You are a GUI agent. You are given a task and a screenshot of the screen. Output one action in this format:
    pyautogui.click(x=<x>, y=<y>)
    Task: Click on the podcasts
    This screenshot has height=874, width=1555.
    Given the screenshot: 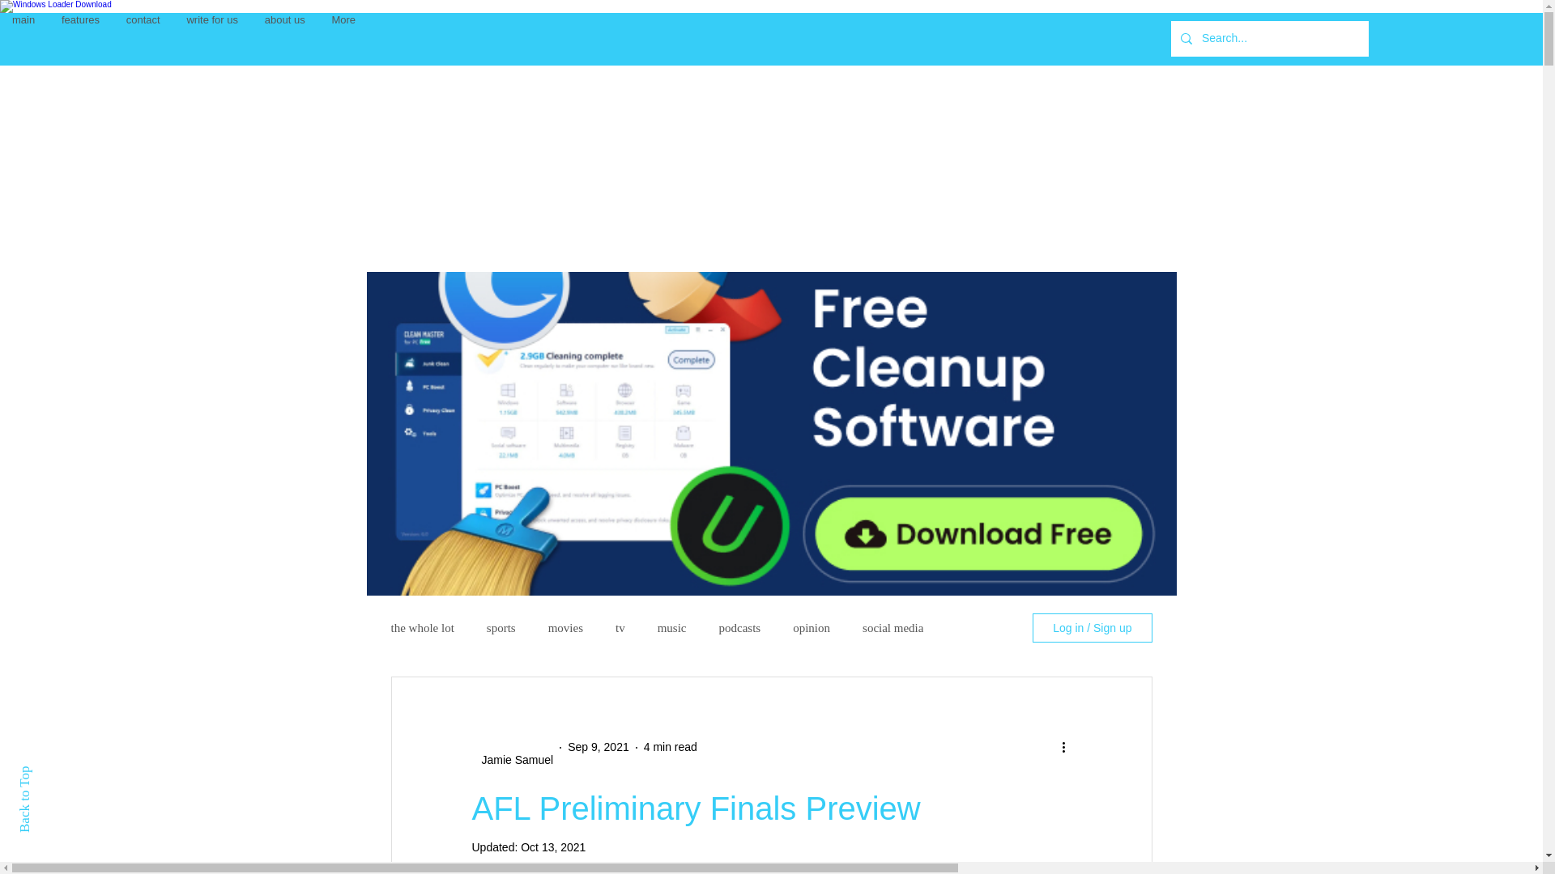 What is the action you would take?
    pyautogui.click(x=740, y=628)
    